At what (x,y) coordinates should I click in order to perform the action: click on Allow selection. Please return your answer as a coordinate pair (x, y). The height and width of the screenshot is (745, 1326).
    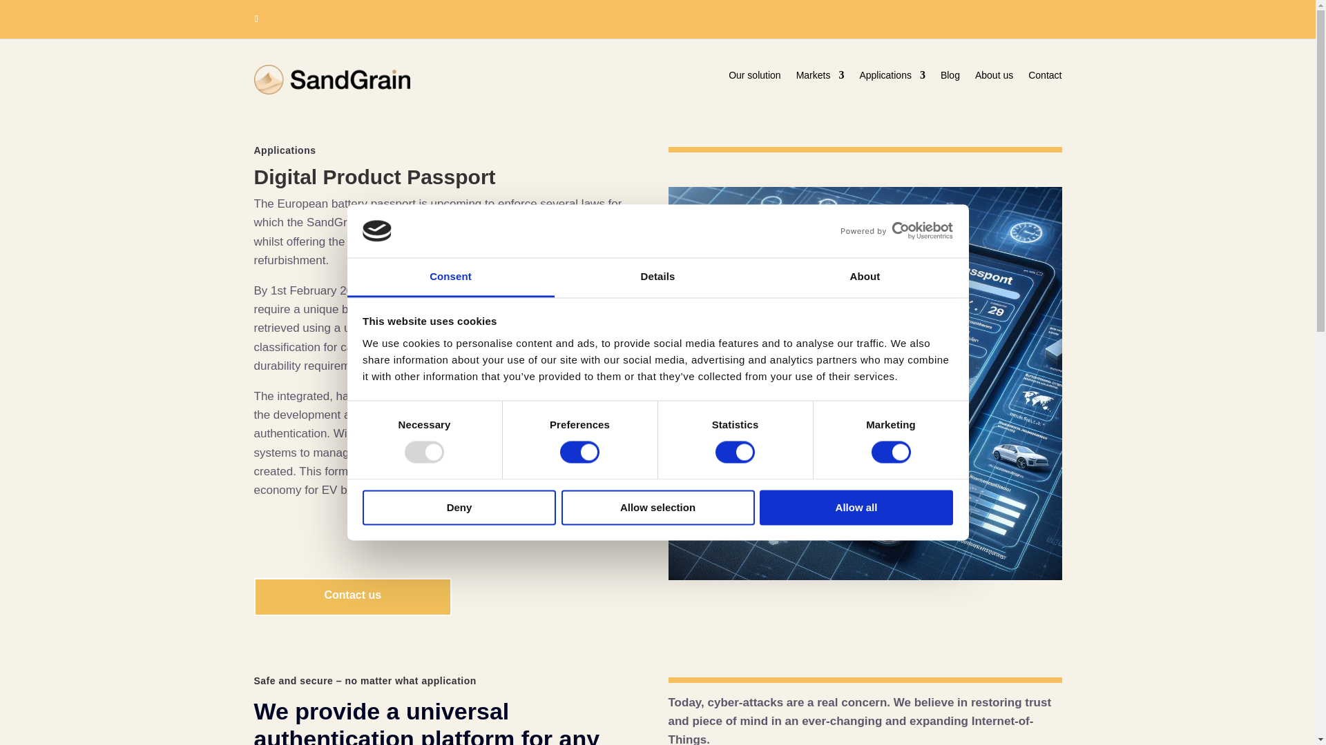
    Looking at the image, I should click on (657, 507).